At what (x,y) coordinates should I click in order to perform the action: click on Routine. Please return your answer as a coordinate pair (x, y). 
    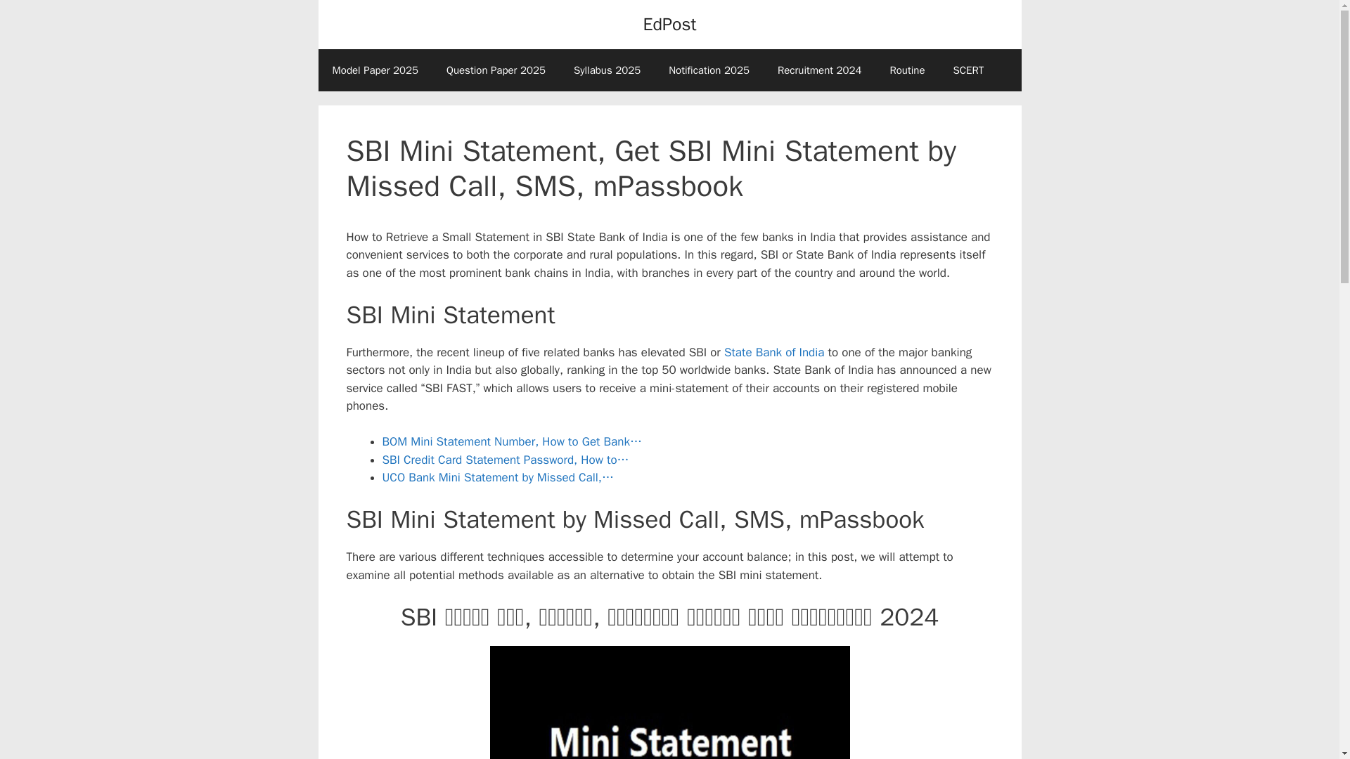
    Looking at the image, I should click on (906, 70).